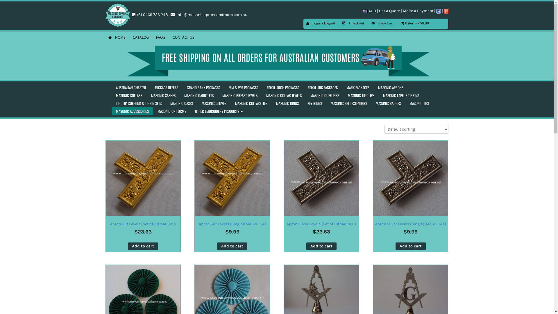 The image size is (558, 314). Describe the element at coordinates (203, 88) in the screenshot. I see `GRAND RANK PACKAGES` at that location.